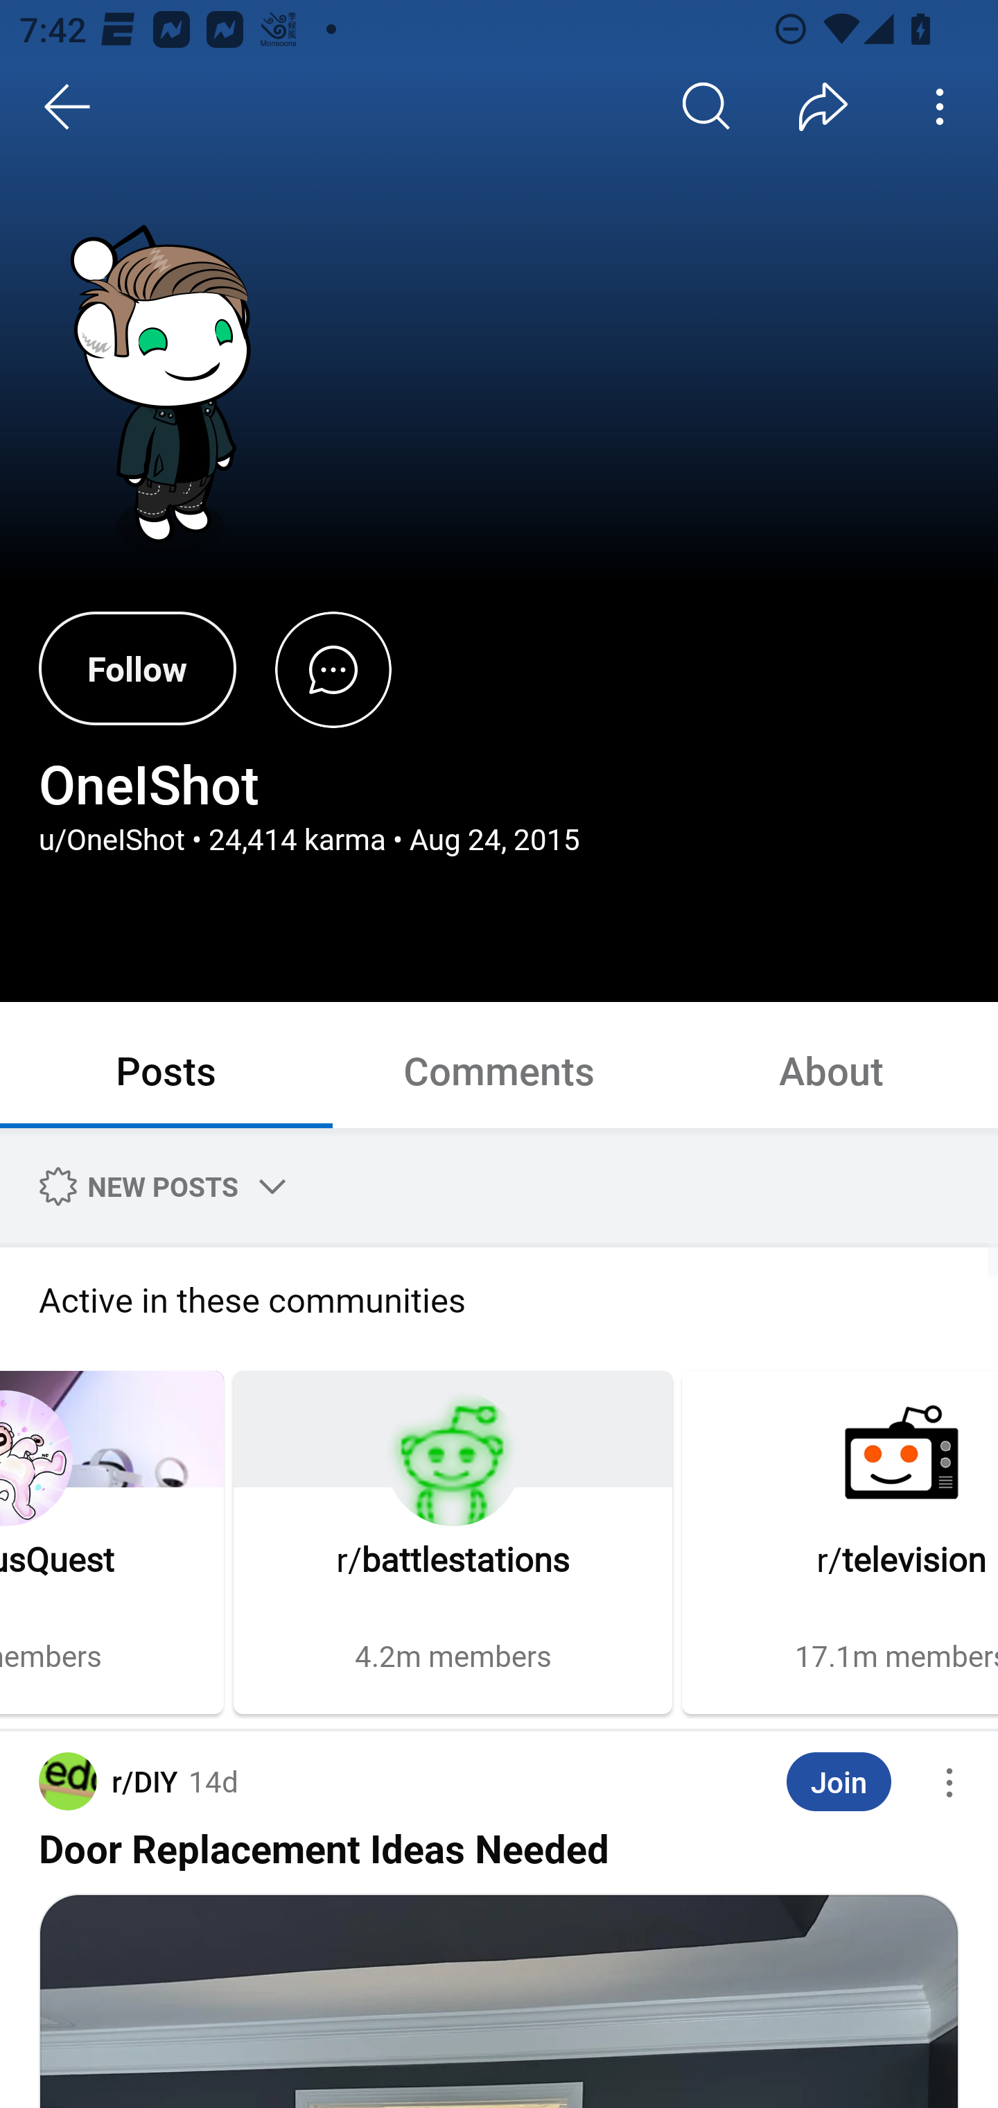  I want to click on r/battlestations 4.2m members 4.2 millions members, so click(453, 1542).